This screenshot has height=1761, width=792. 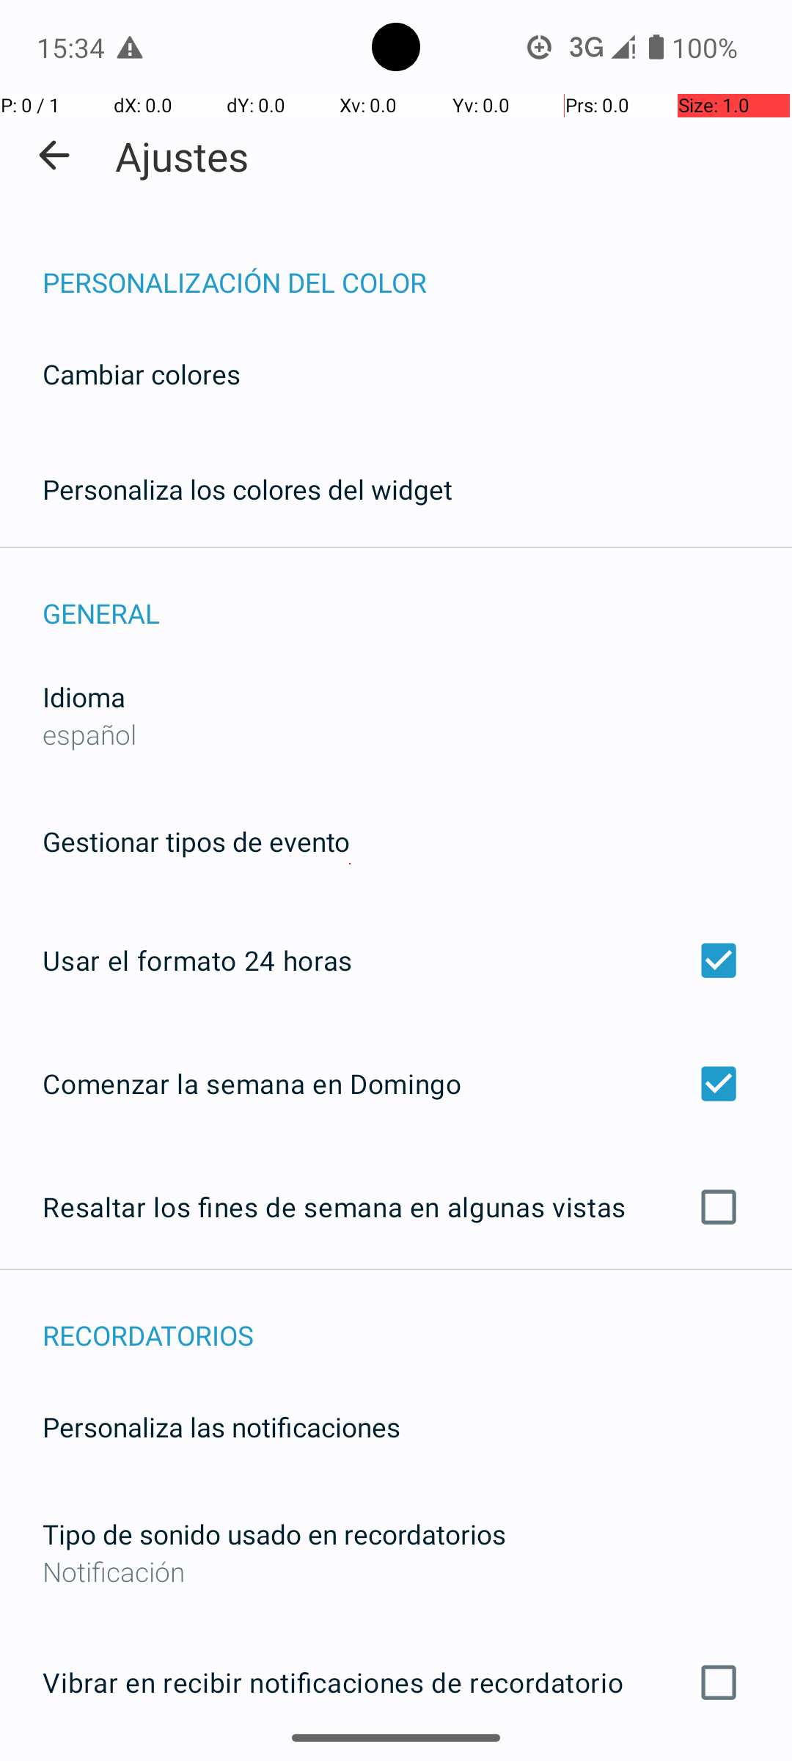 I want to click on Repetir recordatorios hasta ser descartados, so click(x=396, y=1760).